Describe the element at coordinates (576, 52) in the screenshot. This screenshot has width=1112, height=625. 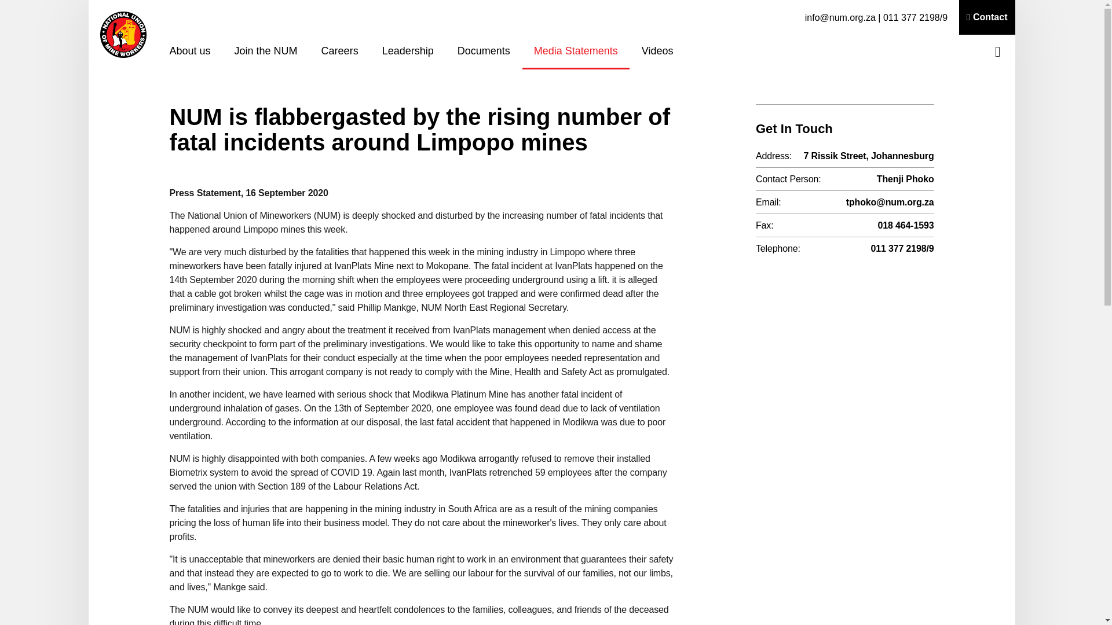
I see `Media Statements` at that location.